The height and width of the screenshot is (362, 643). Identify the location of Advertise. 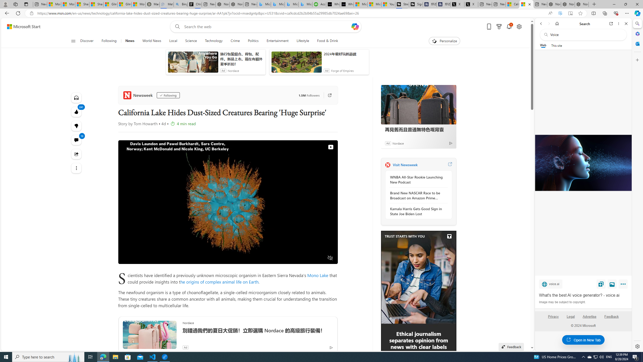
(590, 319).